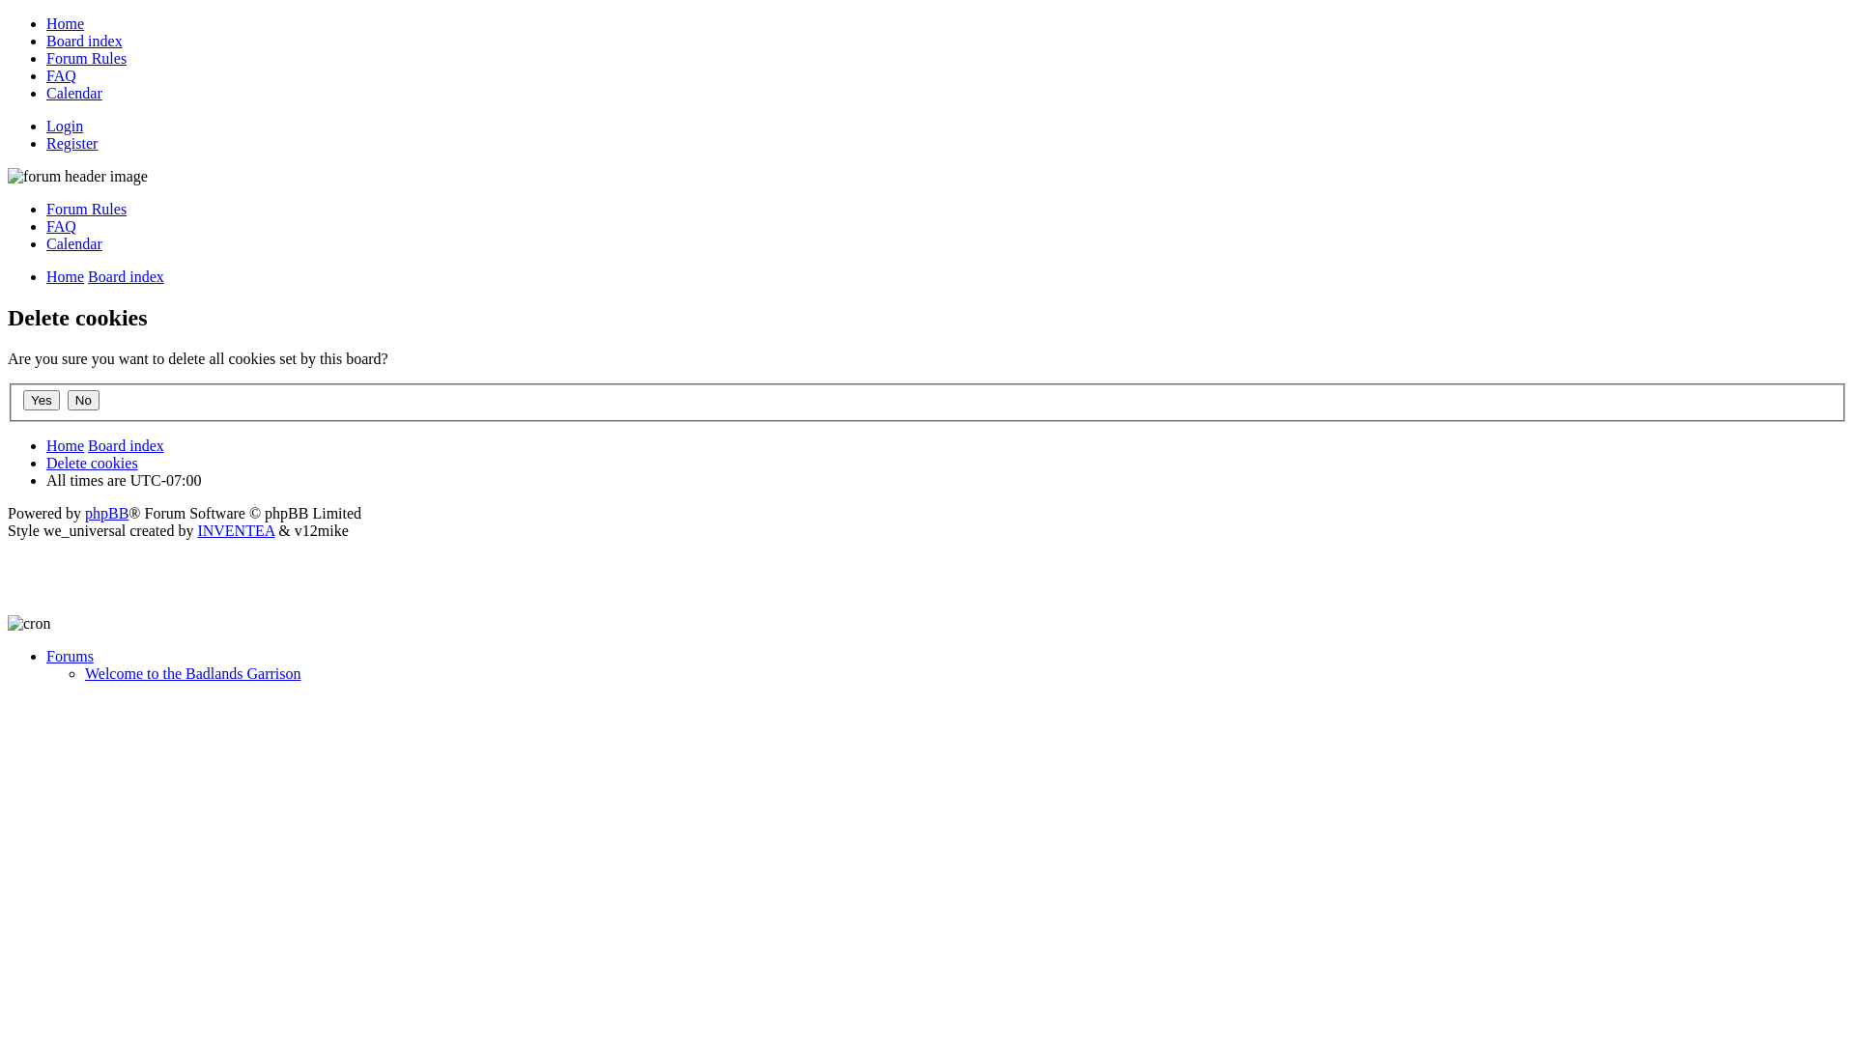  I want to click on Forum Rules, so click(87, 58).